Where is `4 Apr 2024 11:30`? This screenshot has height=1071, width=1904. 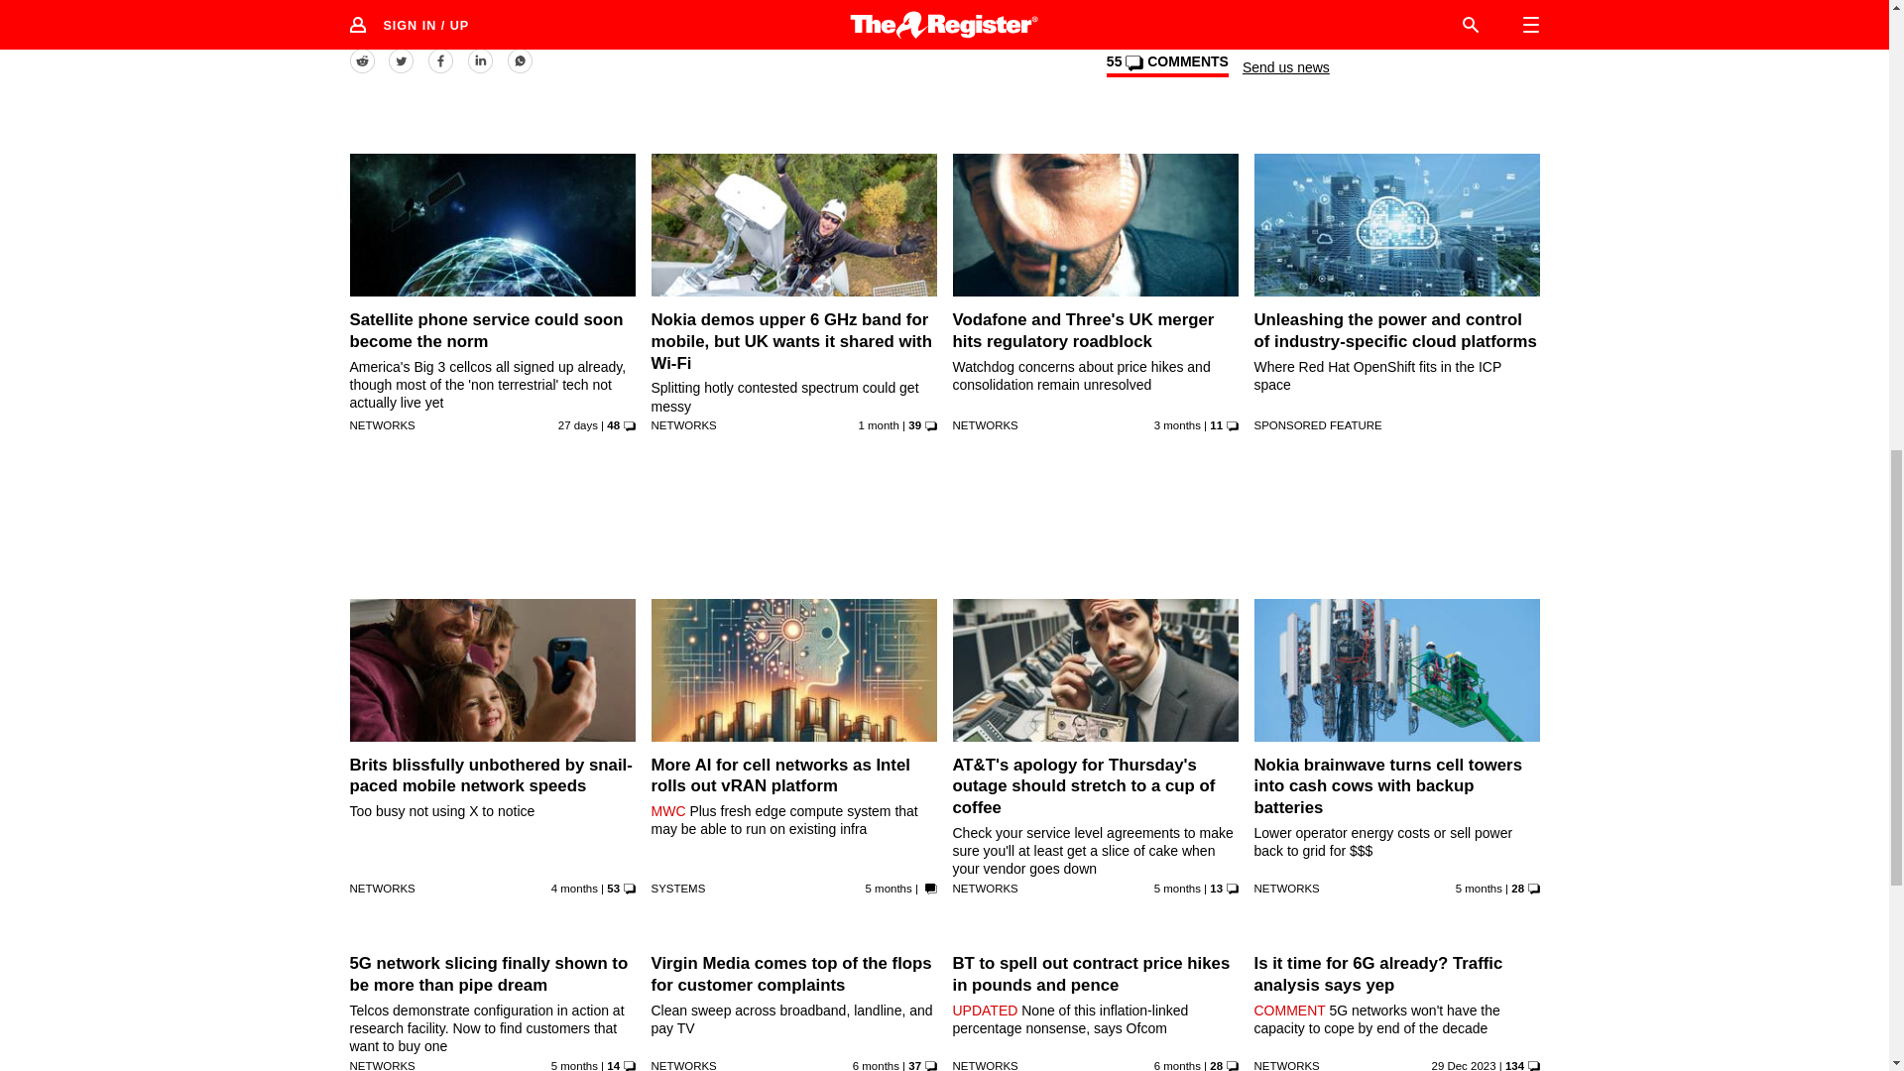
4 Apr 2024 11:30 is located at coordinates (1177, 425).